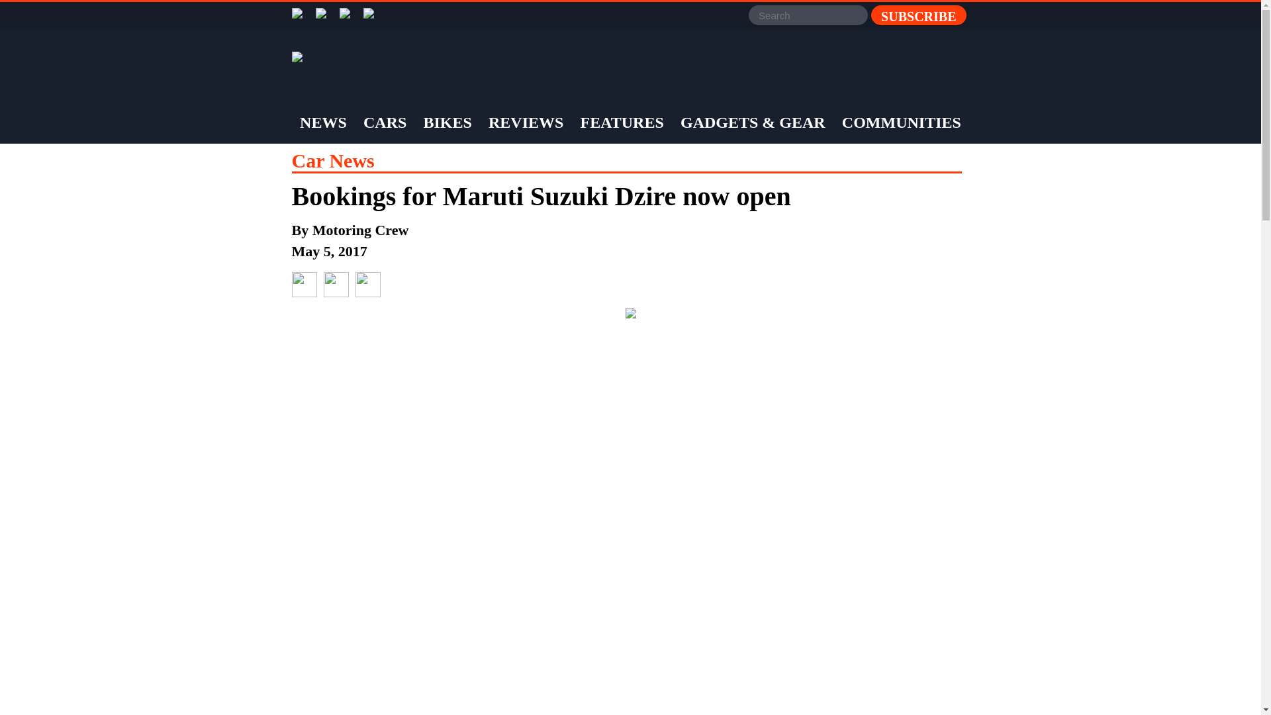  Describe the element at coordinates (526, 122) in the screenshot. I see `REVIEWS` at that location.